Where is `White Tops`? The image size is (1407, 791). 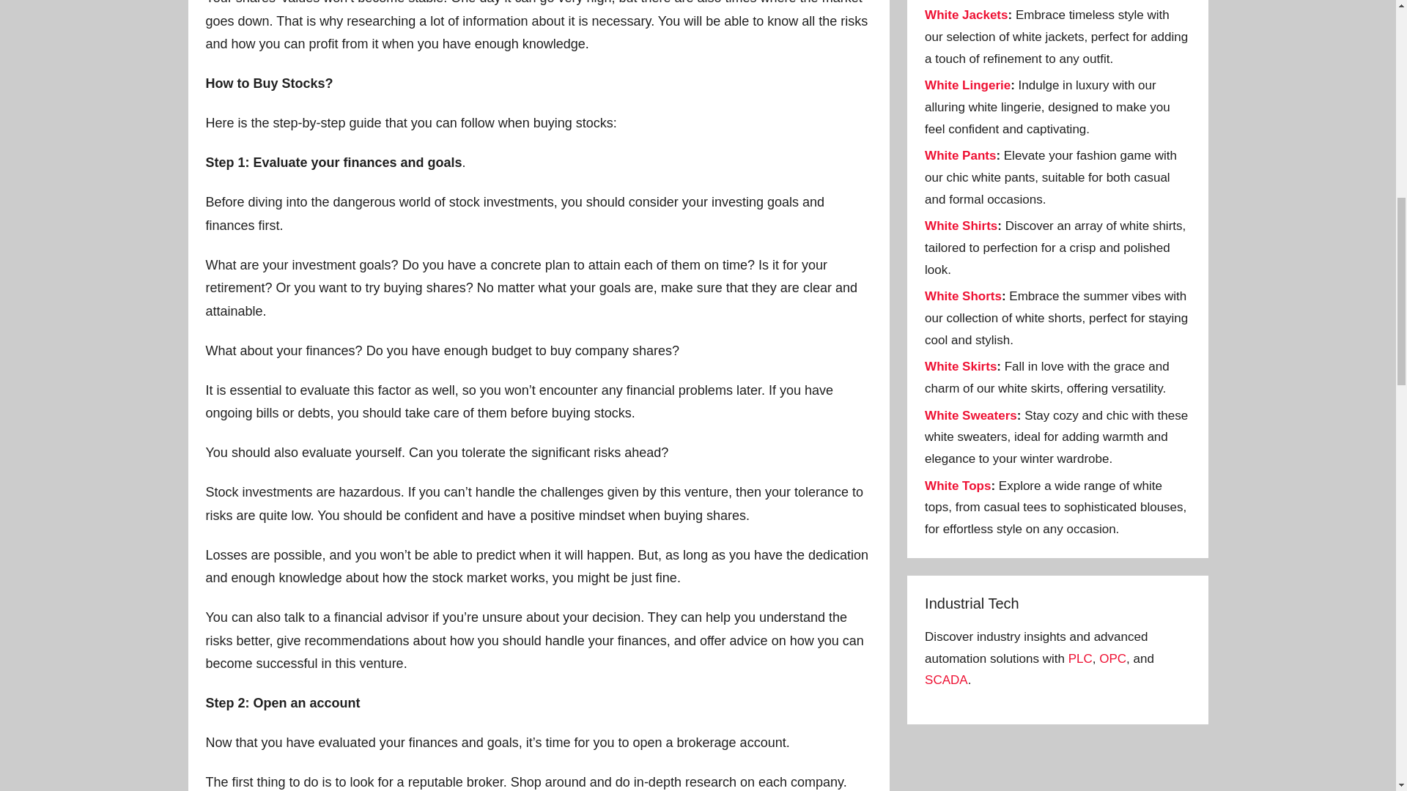
White Tops is located at coordinates (957, 486).